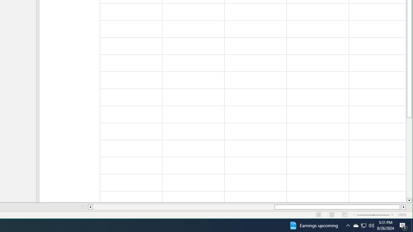  Describe the element at coordinates (184, 207) in the screenshot. I see `User Promoted Notification Area` at that location.